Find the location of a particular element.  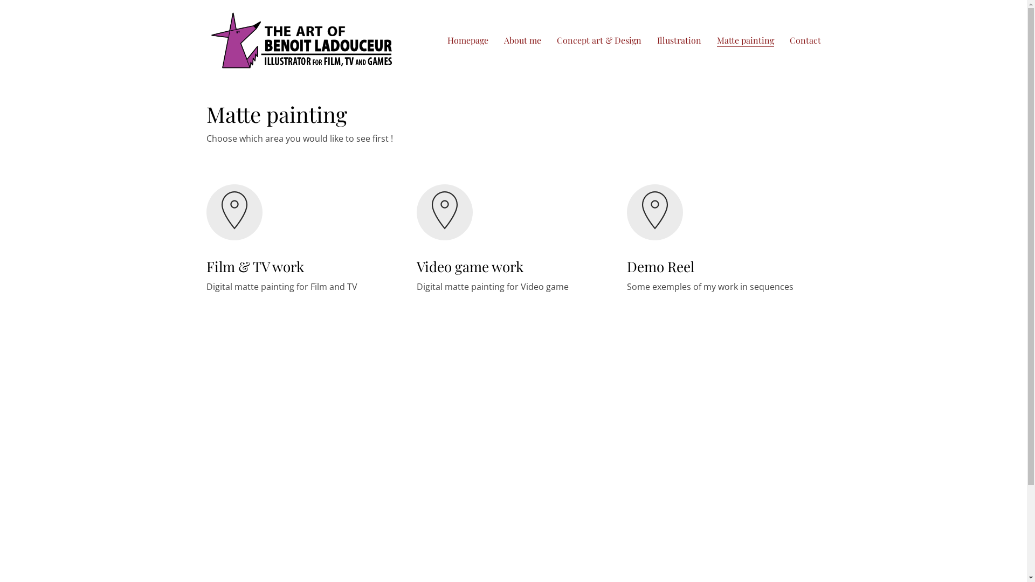

Contact is located at coordinates (805, 40).